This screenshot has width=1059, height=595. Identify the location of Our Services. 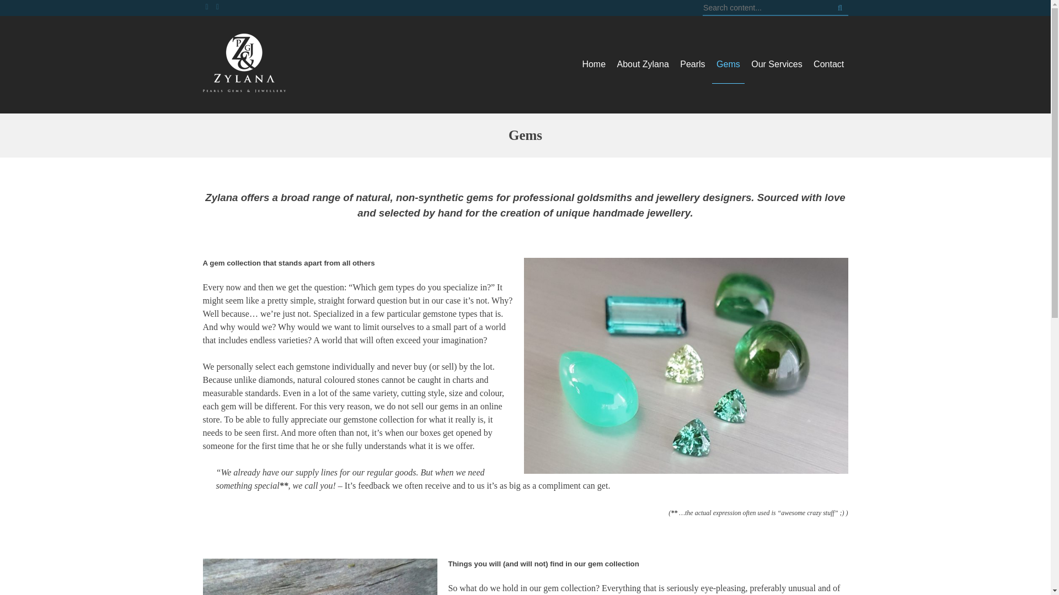
(776, 65).